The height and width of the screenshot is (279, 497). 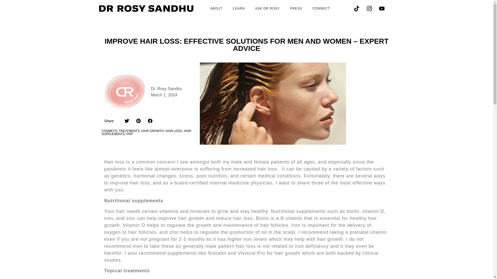 What do you see at coordinates (216, 8) in the screenshot?
I see `ABOUT` at bounding box center [216, 8].